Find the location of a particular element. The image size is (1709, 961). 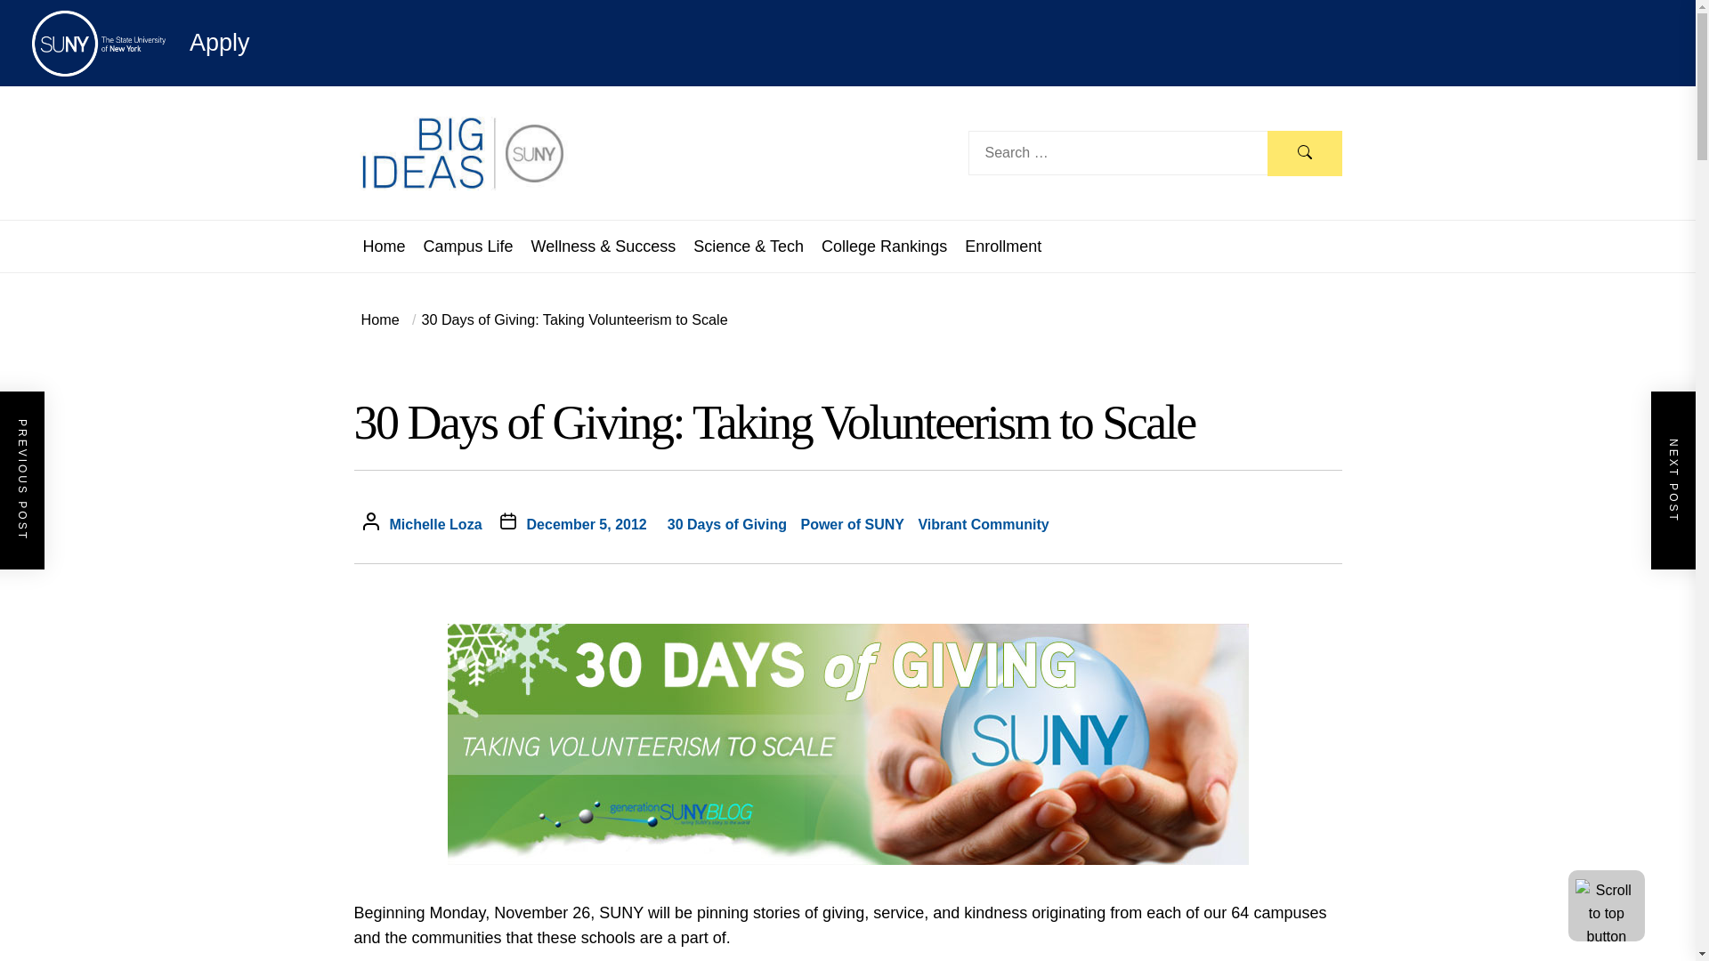

Enrollment is located at coordinates (1002, 246).